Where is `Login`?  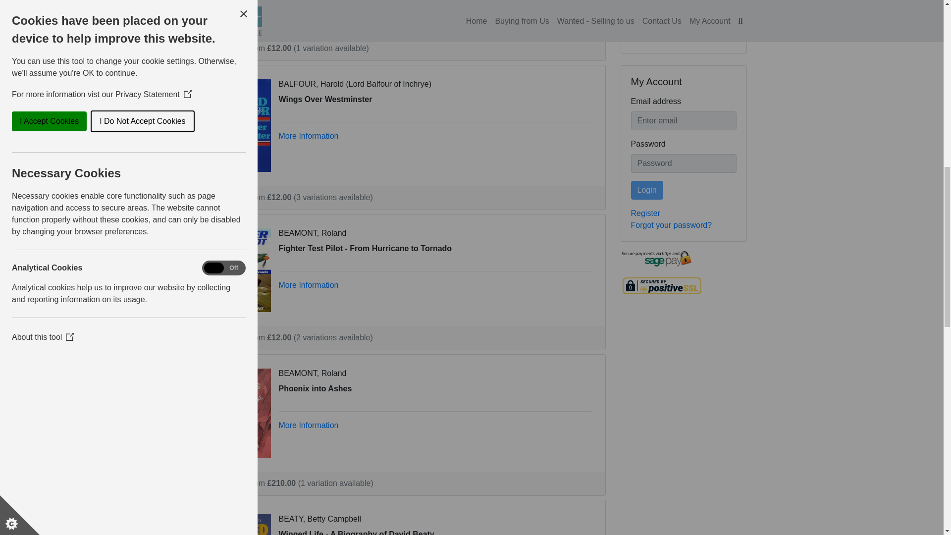
Login is located at coordinates (647, 190).